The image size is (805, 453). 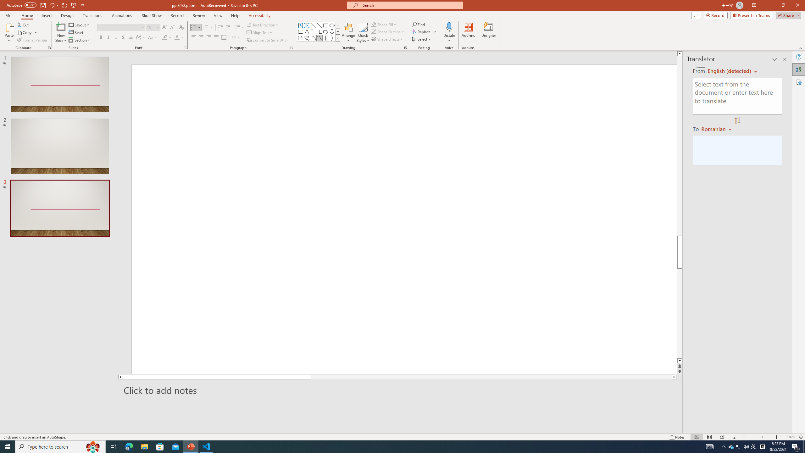 I want to click on Design, so click(x=67, y=15).